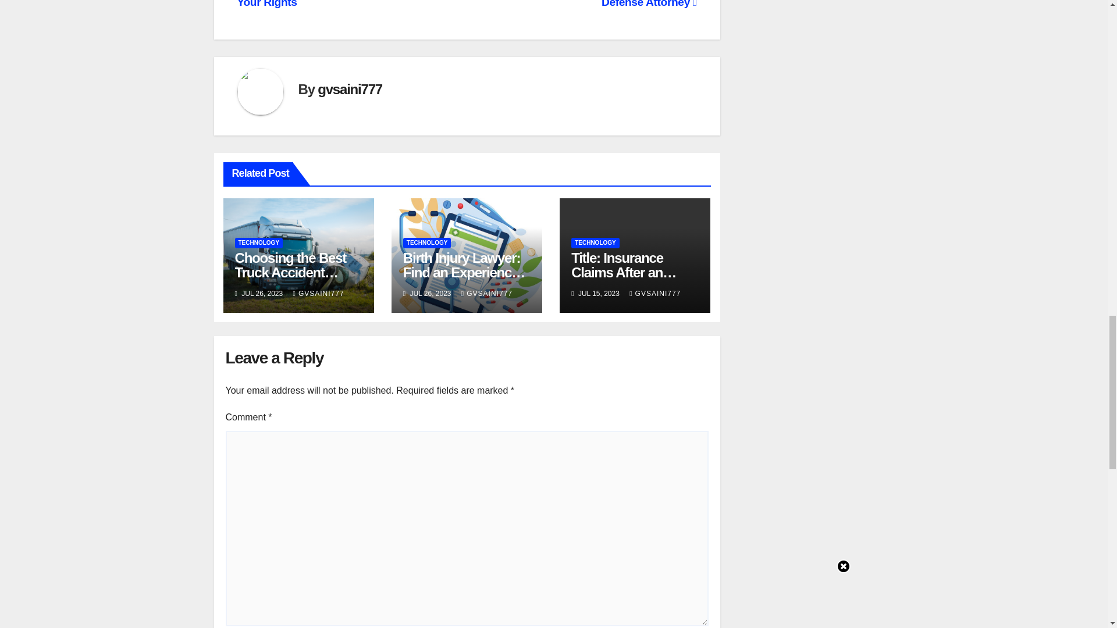 The width and height of the screenshot is (1117, 628). What do you see at coordinates (349, 90) in the screenshot?
I see `gvsaini777` at bounding box center [349, 90].